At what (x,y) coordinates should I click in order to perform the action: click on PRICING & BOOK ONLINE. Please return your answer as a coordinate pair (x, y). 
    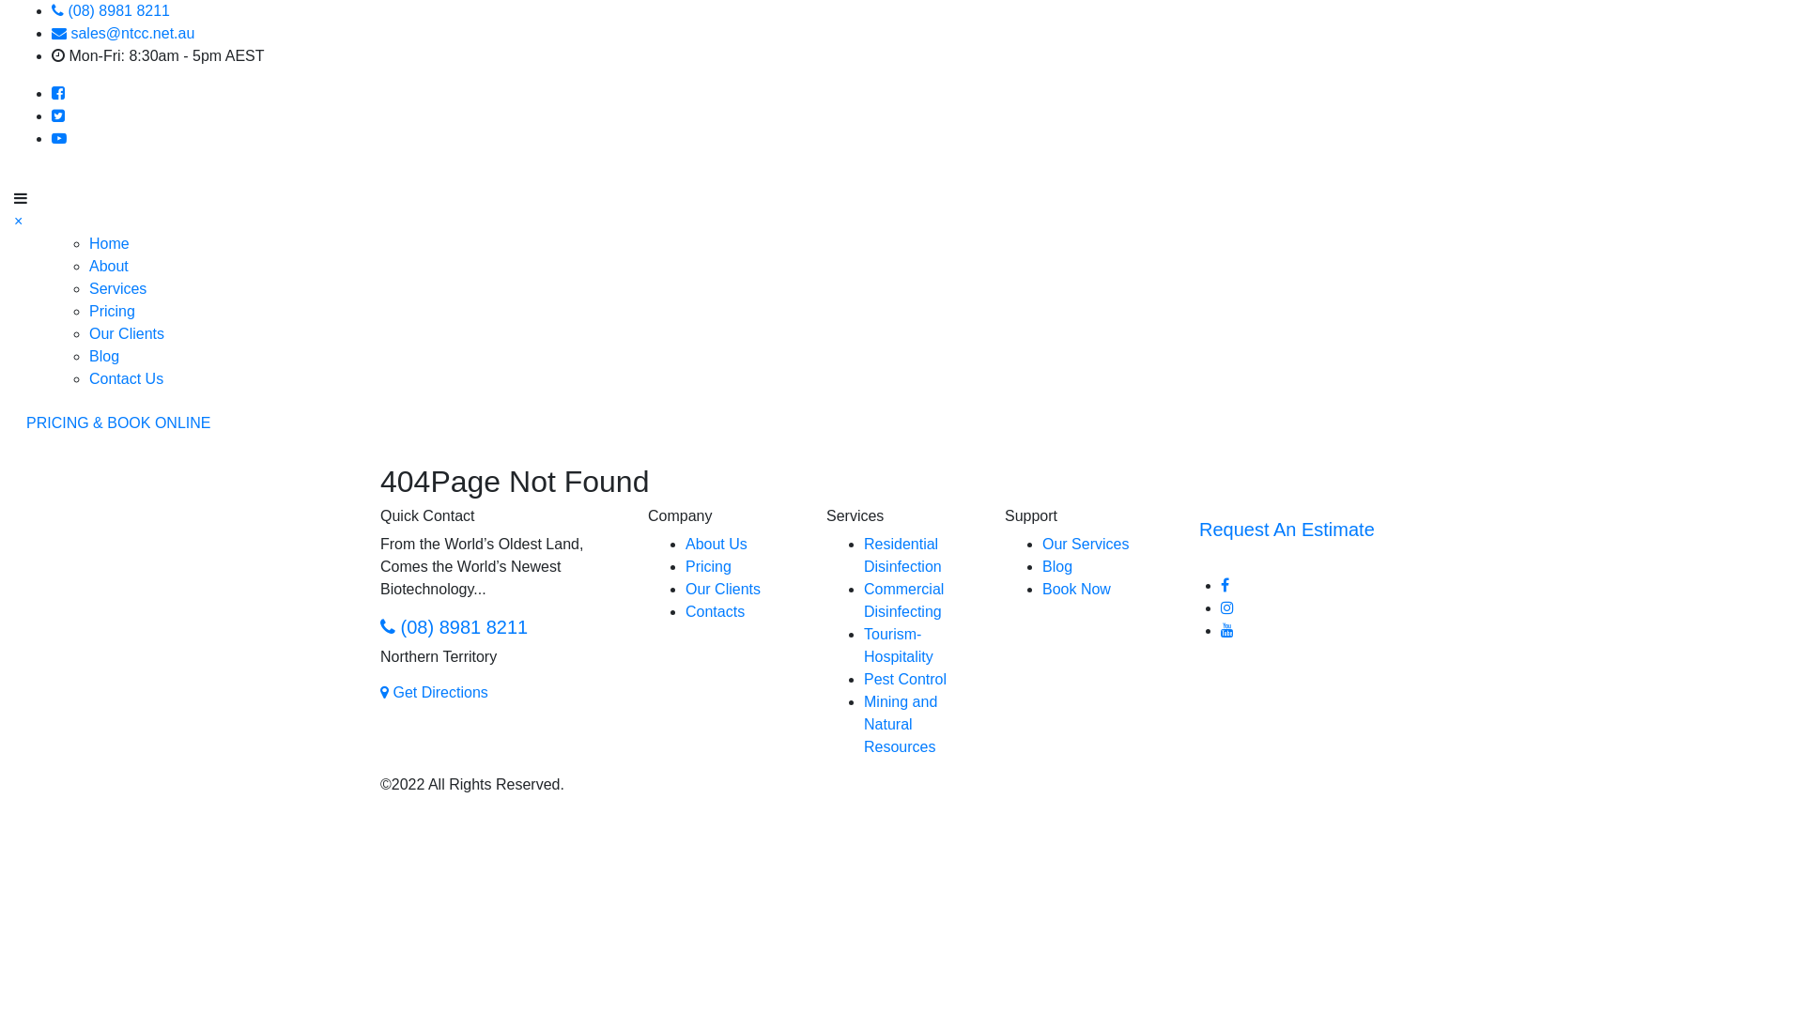
    Looking at the image, I should click on (118, 423).